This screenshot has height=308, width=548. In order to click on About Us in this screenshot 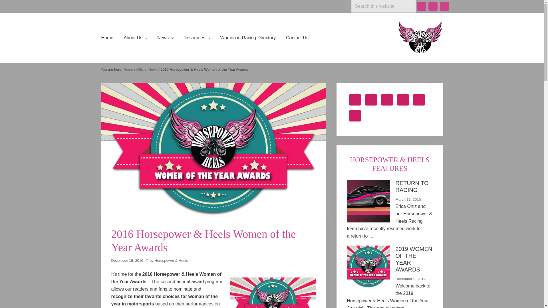, I will do `click(135, 38)`.